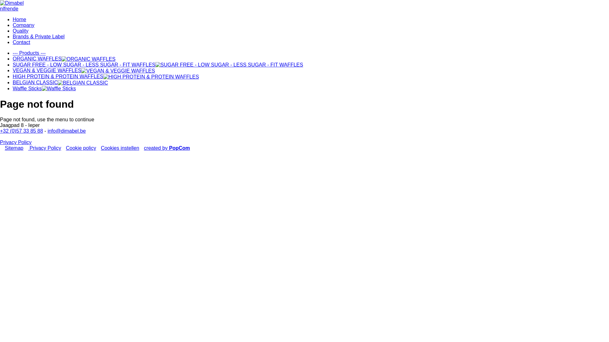  What do you see at coordinates (167, 148) in the screenshot?
I see `created by PopCom` at bounding box center [167, 148].